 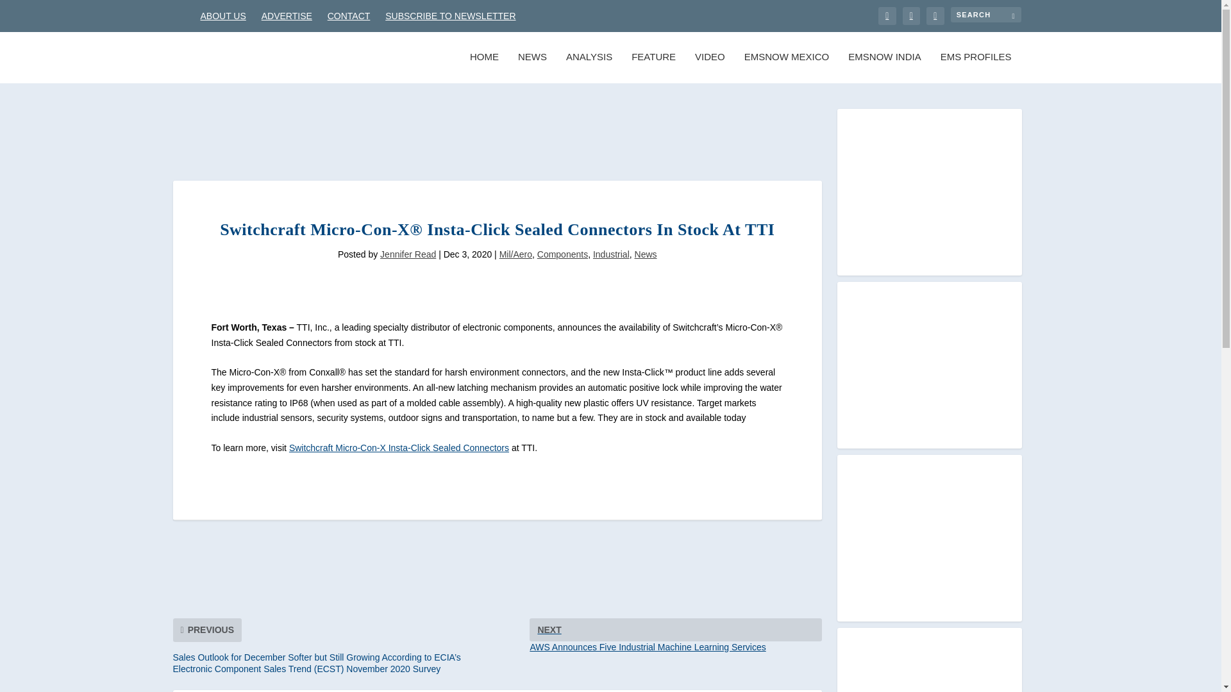 What do you see at coordinates (408, 254) in the screenshot?
I see `Posts by Jennifer Read` at bounding box center [408, 254].